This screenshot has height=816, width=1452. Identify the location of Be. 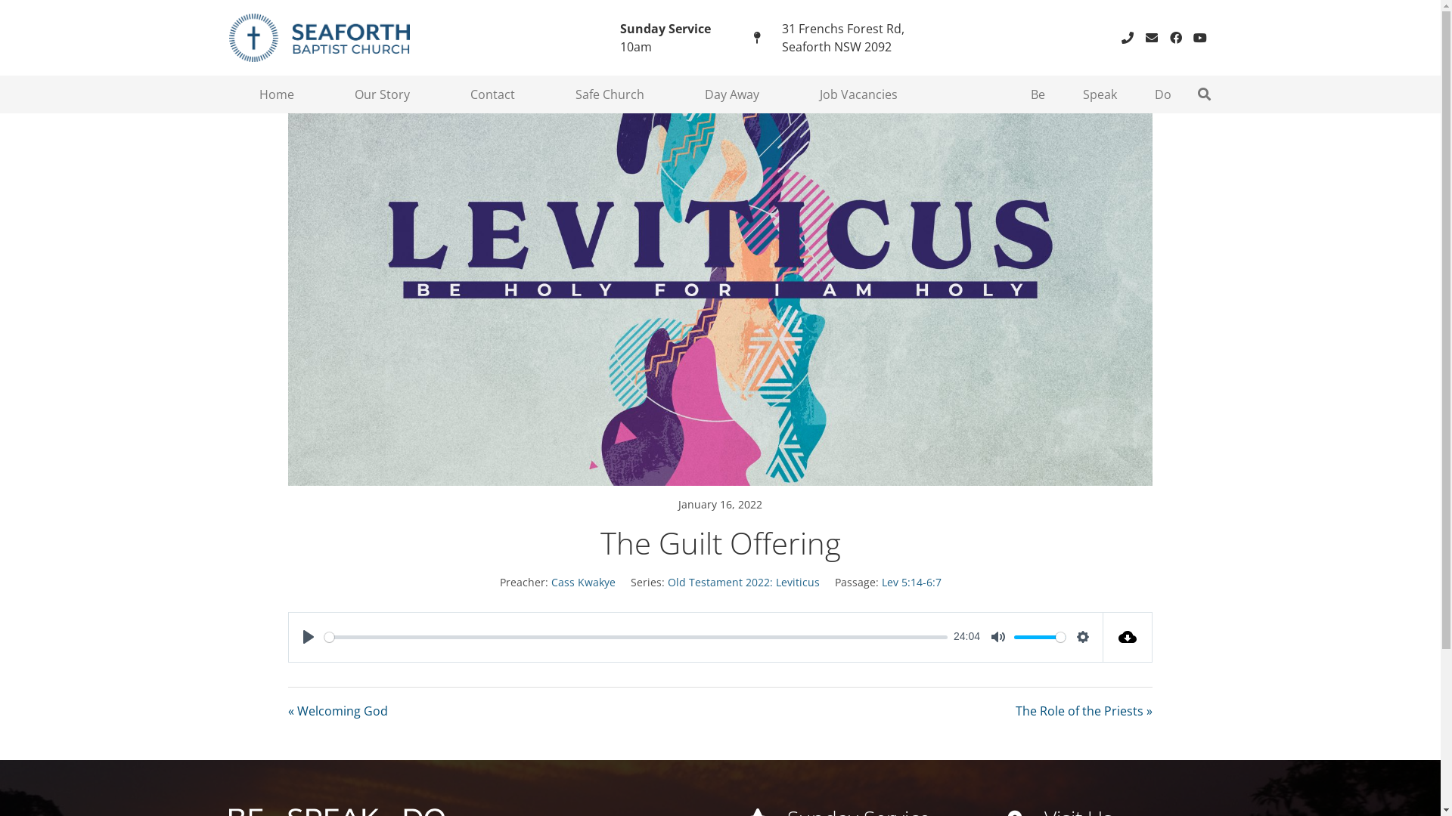
(1038, 94).